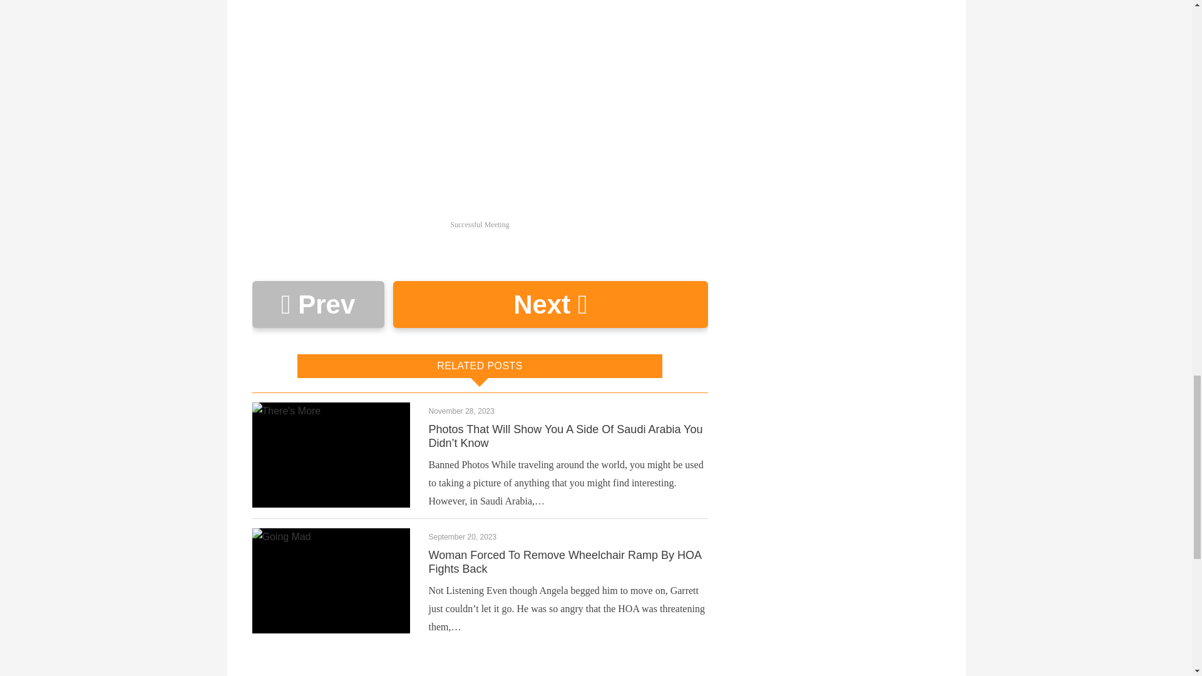 The width and height of the screenshot is (1202, 676). Describe the element at coordinates (317, 304) in the screenshot. I see `Prev` at that location.